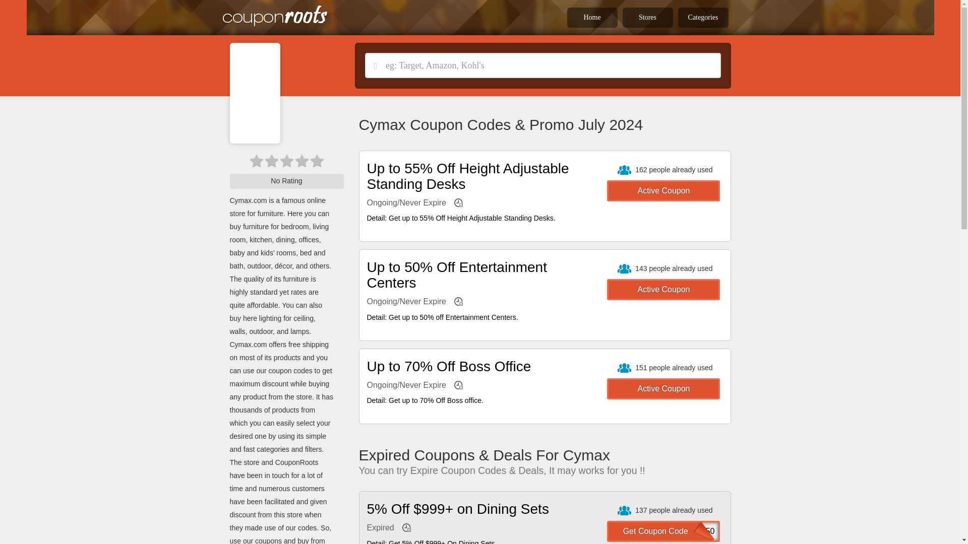 The width and height of the screenshot is (968, 544). I want to click on Categories, so click(703, 18).